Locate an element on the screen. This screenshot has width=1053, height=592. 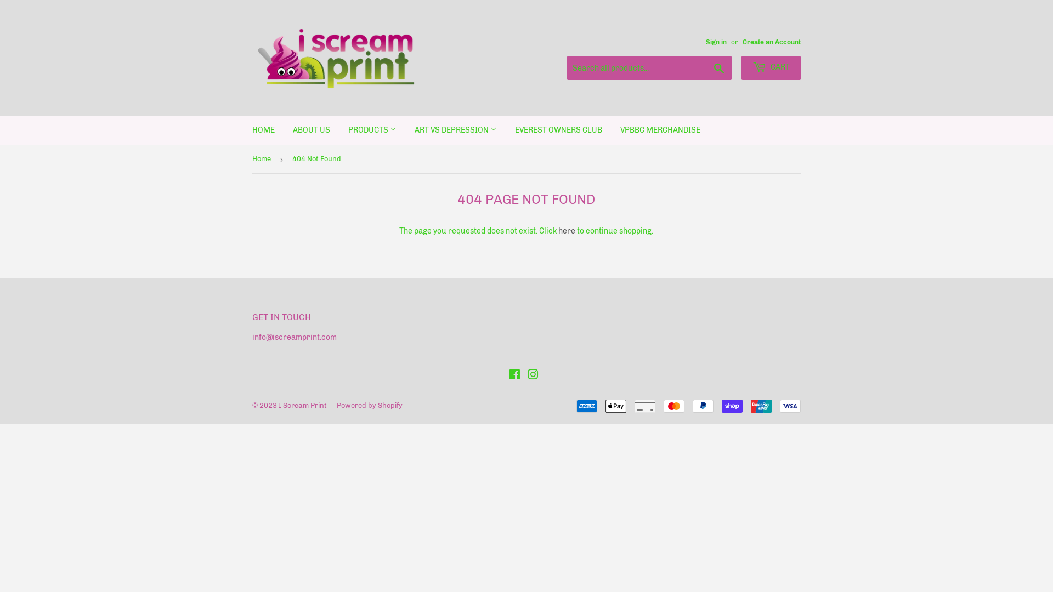
HOME is located at coordinates (263, 130).